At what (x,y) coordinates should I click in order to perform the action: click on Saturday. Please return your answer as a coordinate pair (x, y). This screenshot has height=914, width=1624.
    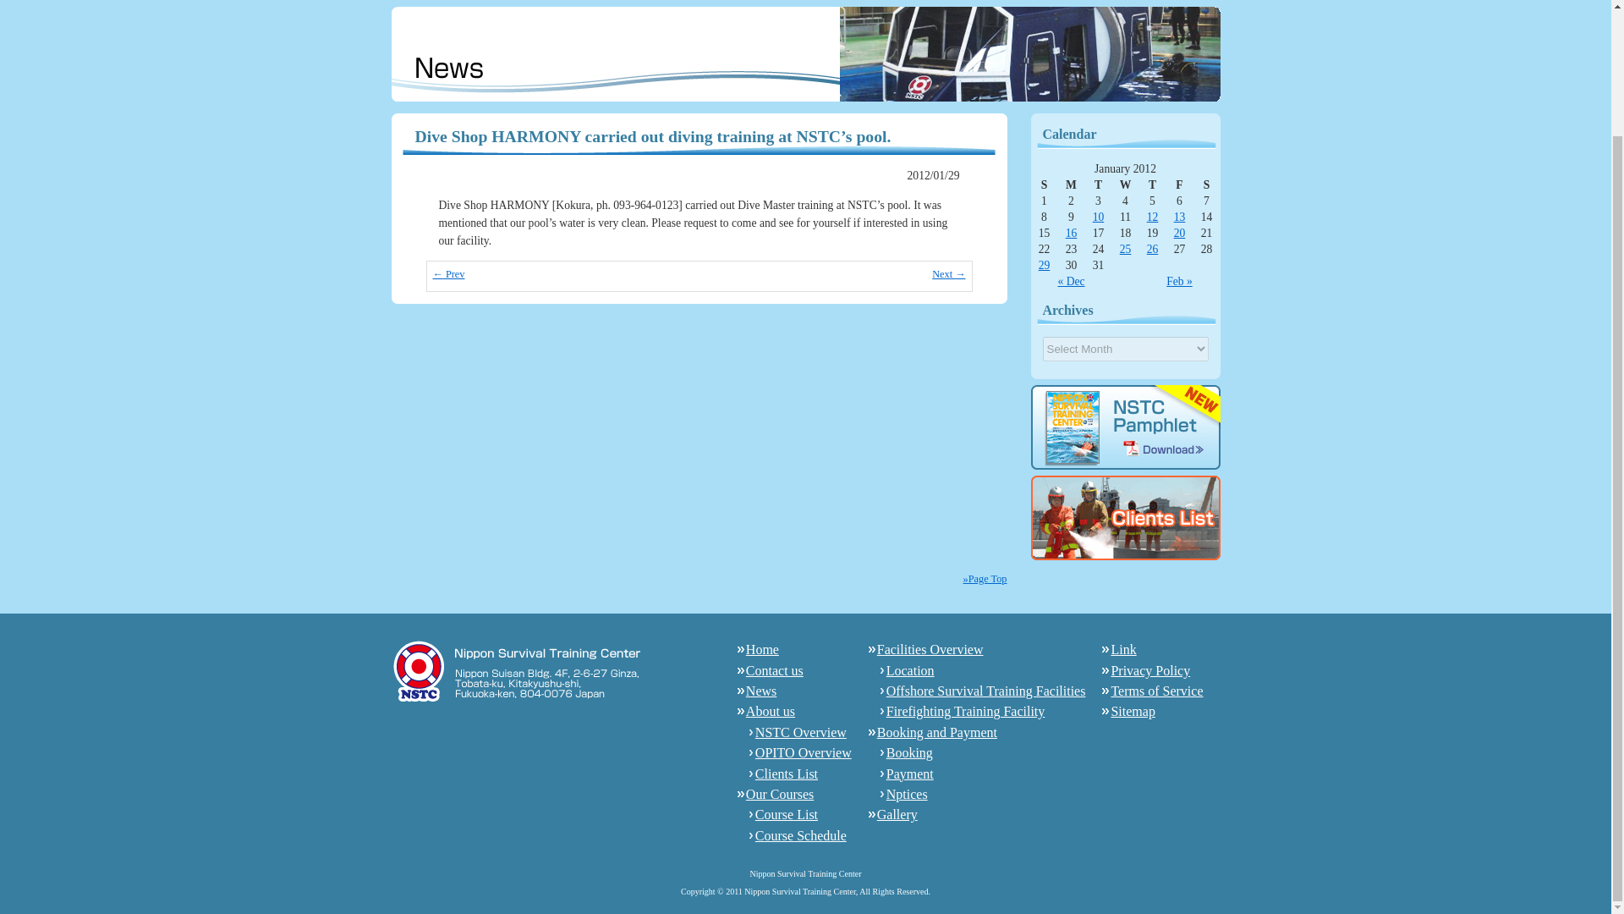
    Looking at the image, I should click on (1205, 184).